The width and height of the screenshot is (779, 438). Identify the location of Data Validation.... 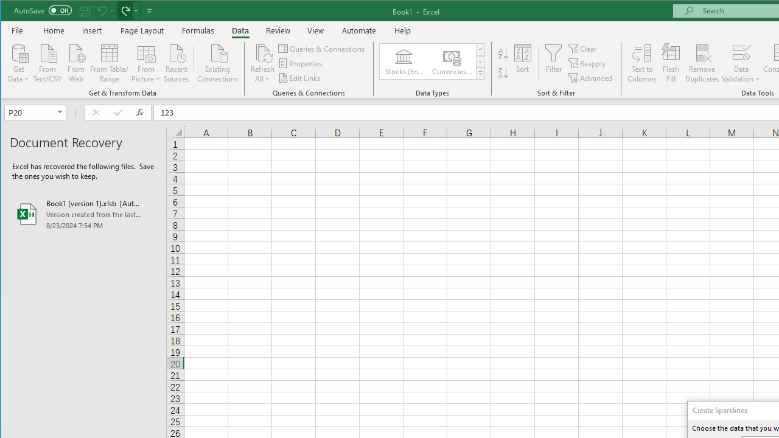
(741, 52).